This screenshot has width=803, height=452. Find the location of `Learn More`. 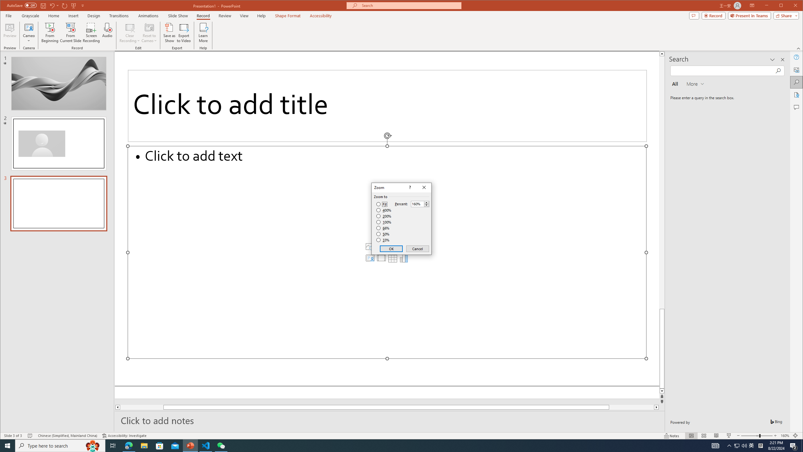

Learn More is located at coordinates (203, 33).